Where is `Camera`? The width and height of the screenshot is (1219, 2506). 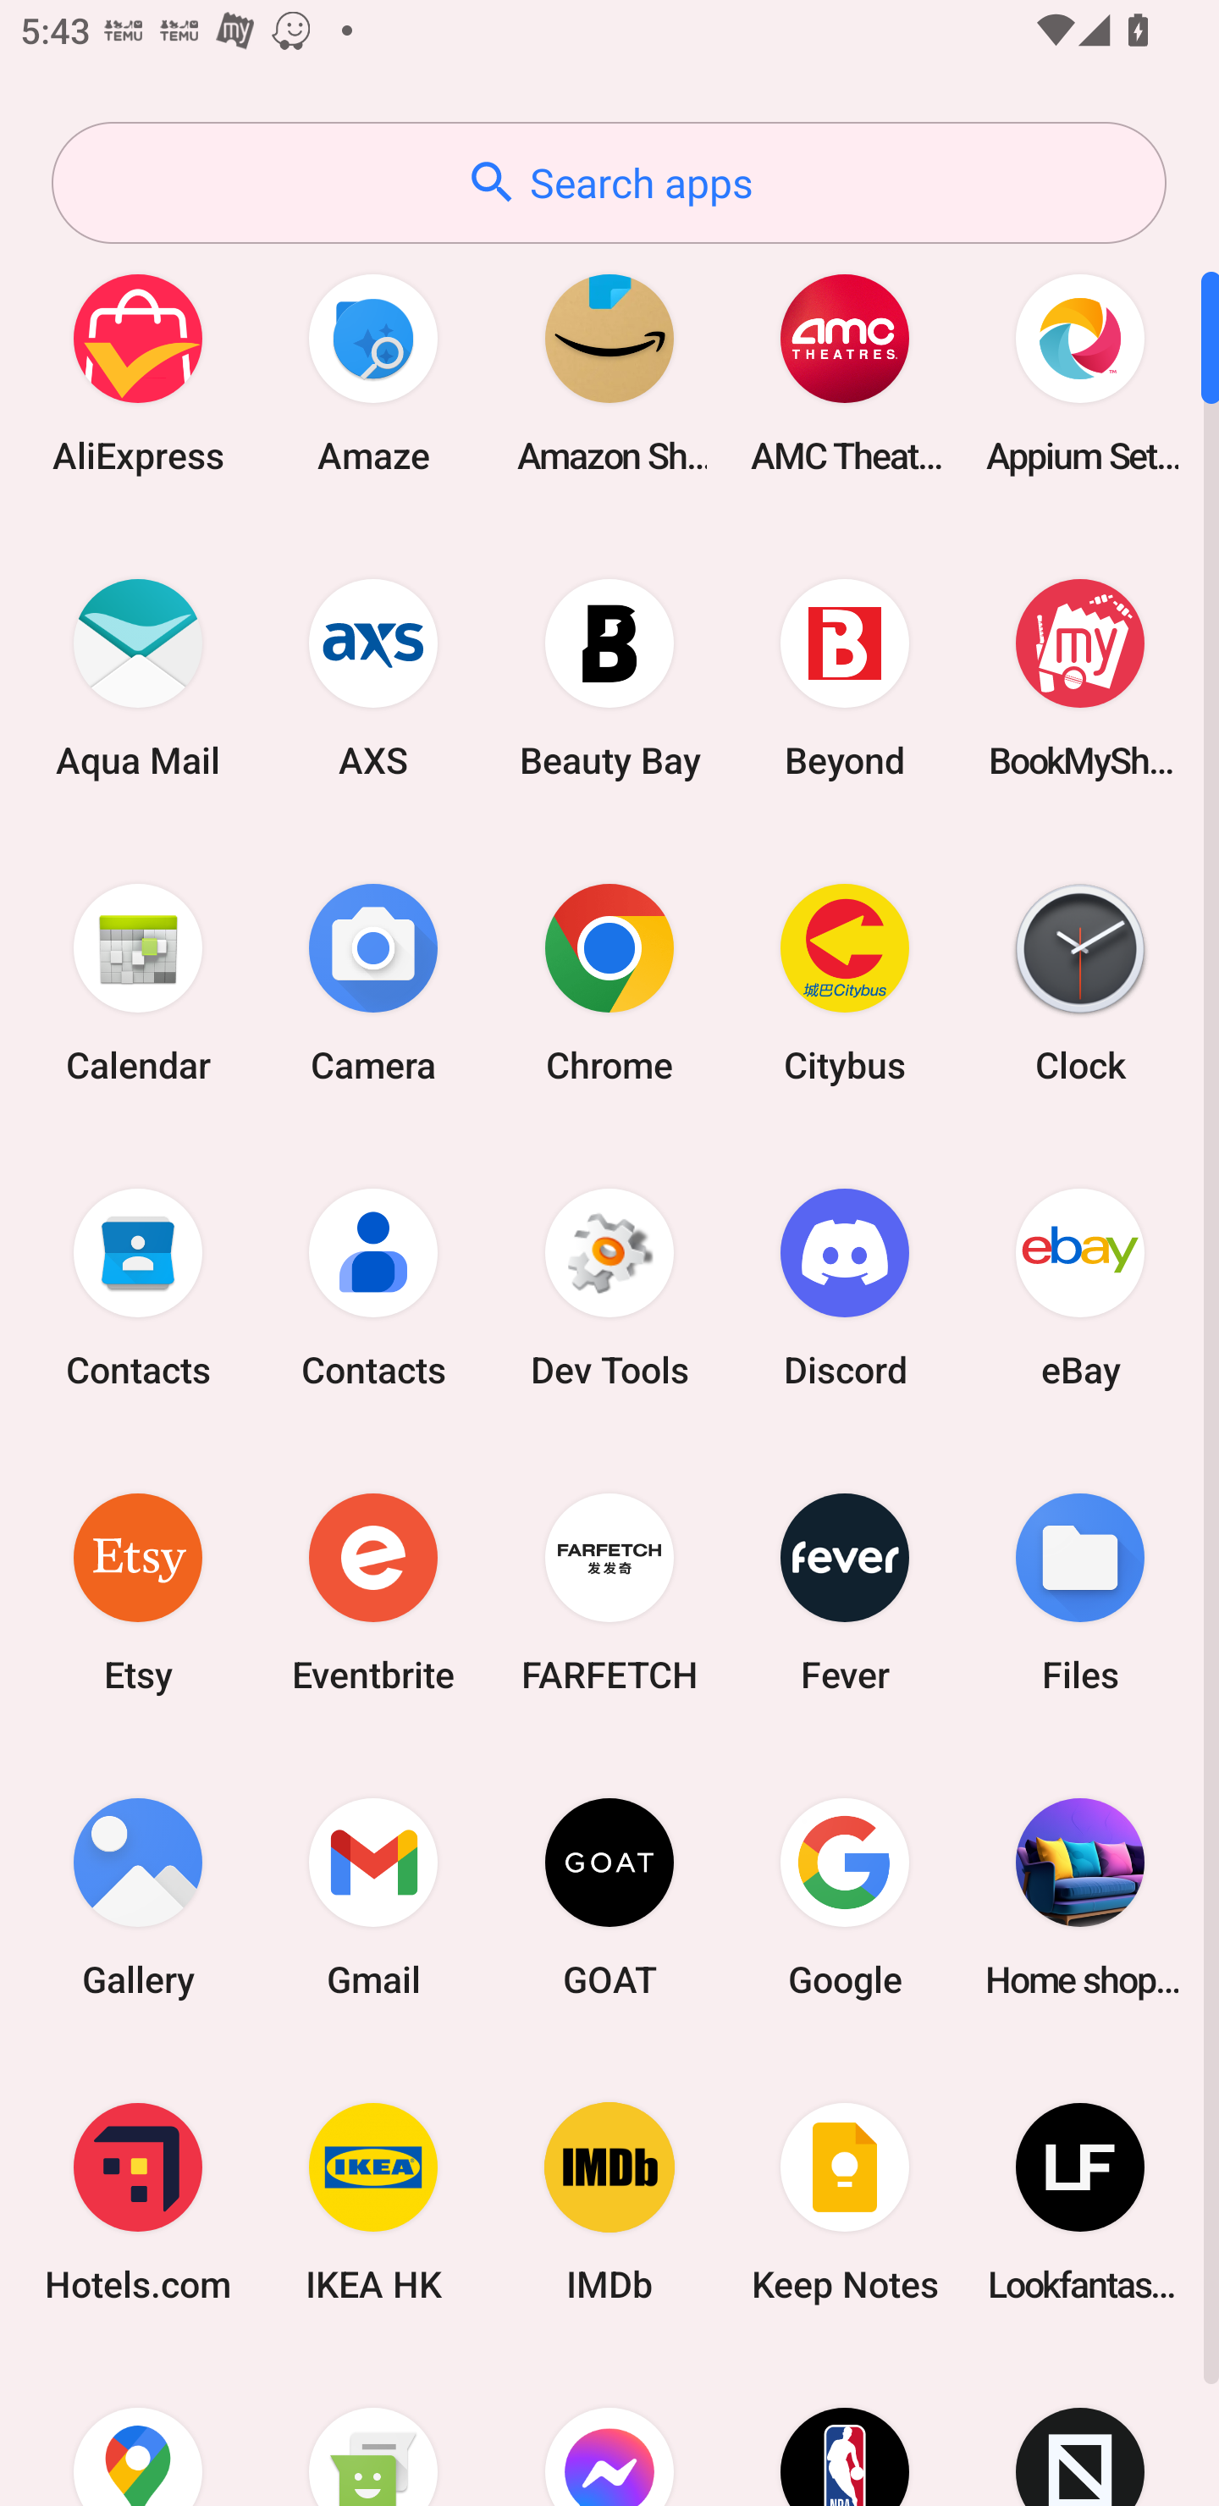 Camera is located at coordinates (373, 982).